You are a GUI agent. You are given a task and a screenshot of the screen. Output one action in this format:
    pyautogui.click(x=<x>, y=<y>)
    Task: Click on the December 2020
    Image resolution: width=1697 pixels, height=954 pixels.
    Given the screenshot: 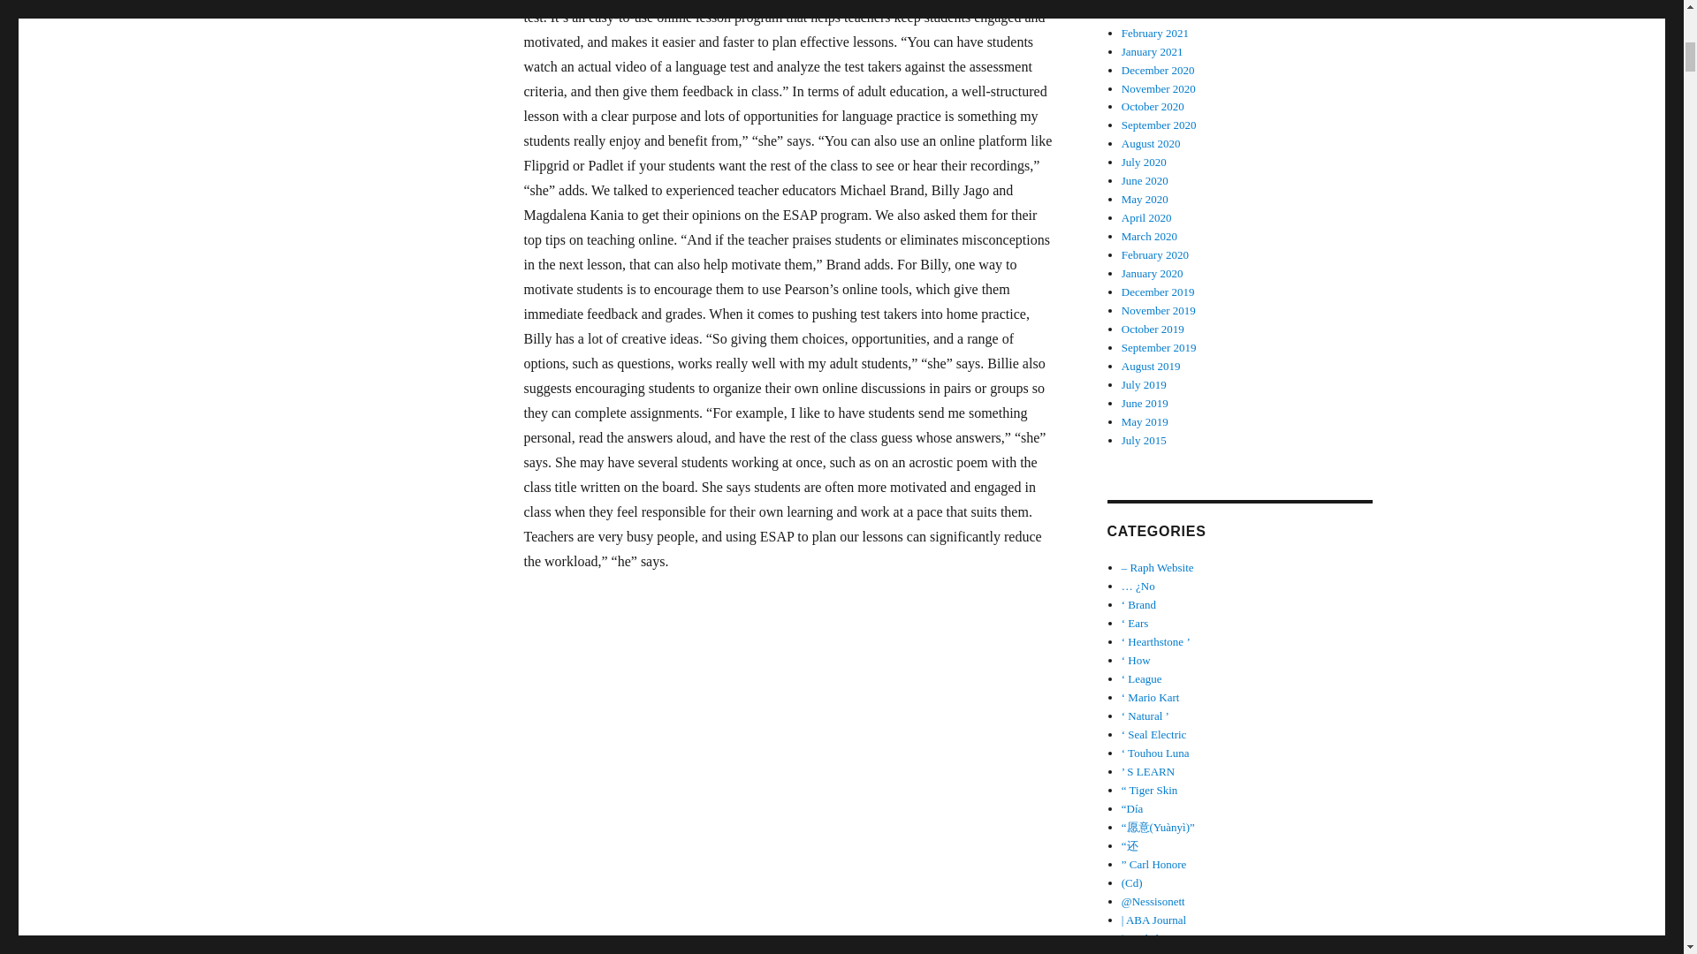 What is the action you would take?
    pyautogui.click(x=1158, y=71)
    